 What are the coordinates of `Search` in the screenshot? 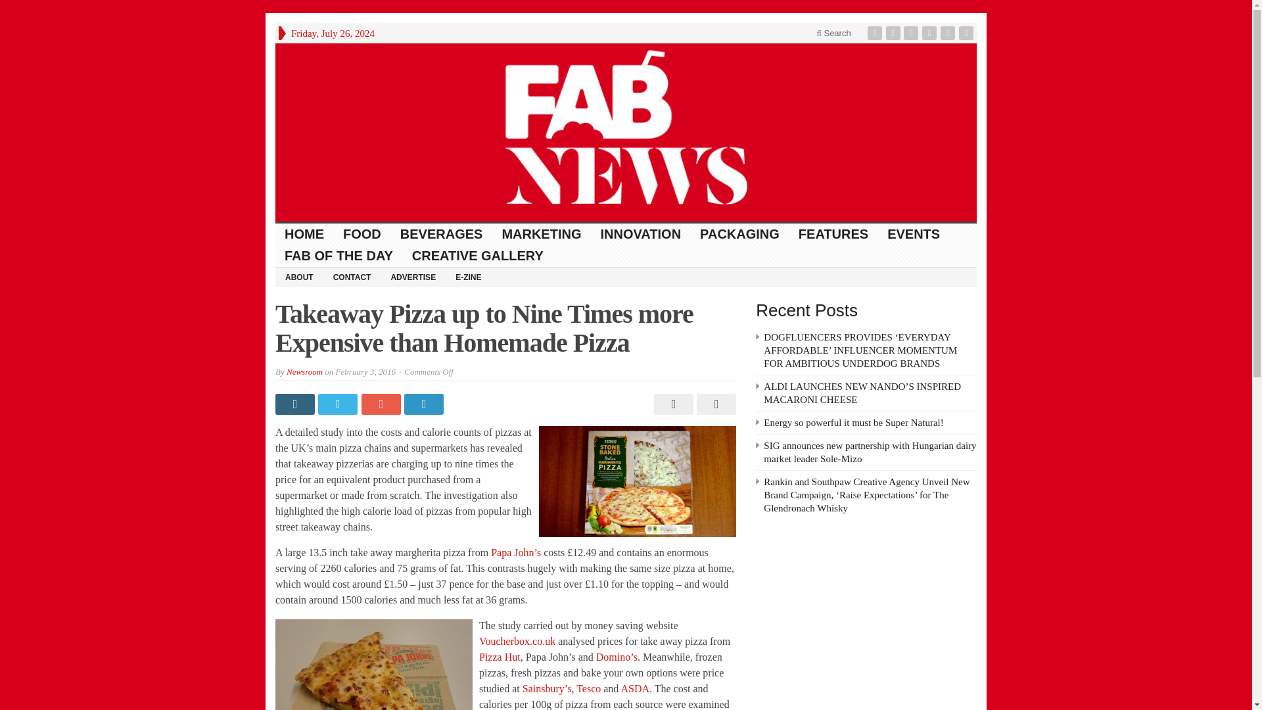 It's located at (833, 33).